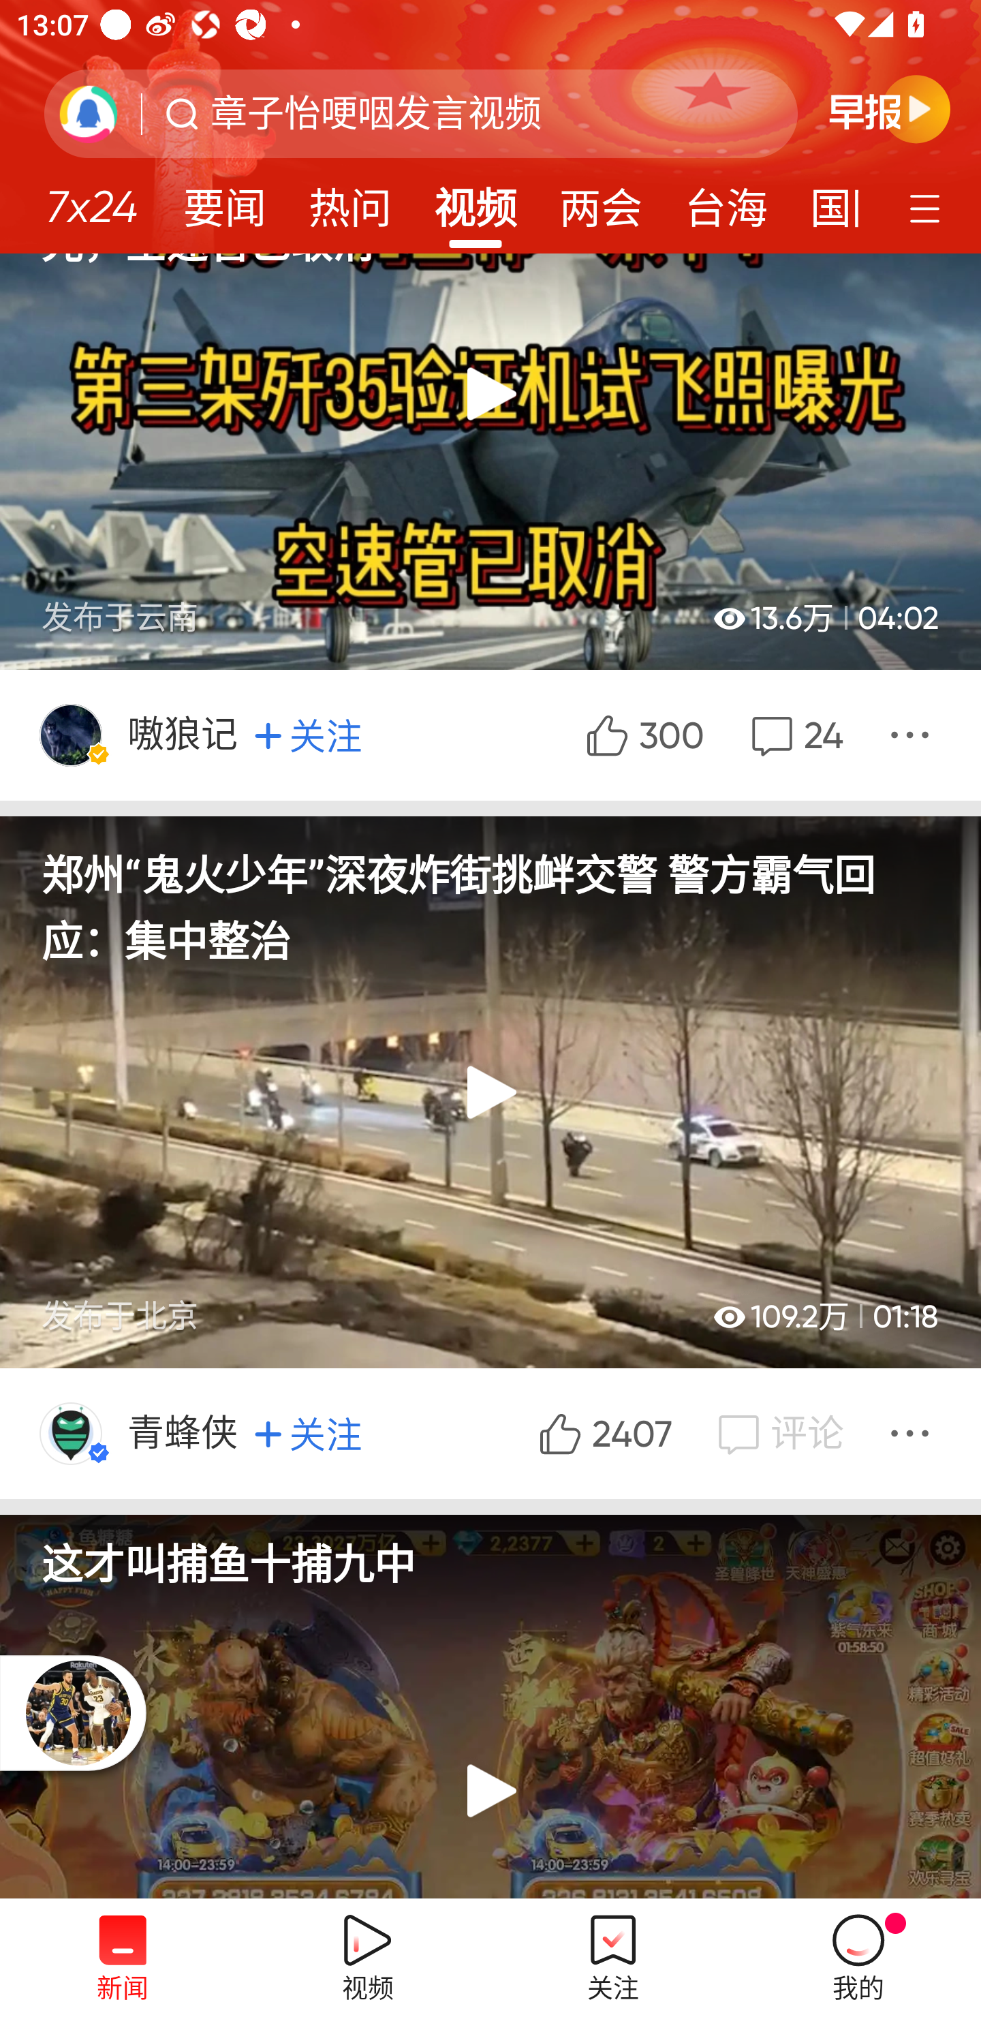 The image size is (981, 2017). I want to click on 分享 , so click(913, 735).